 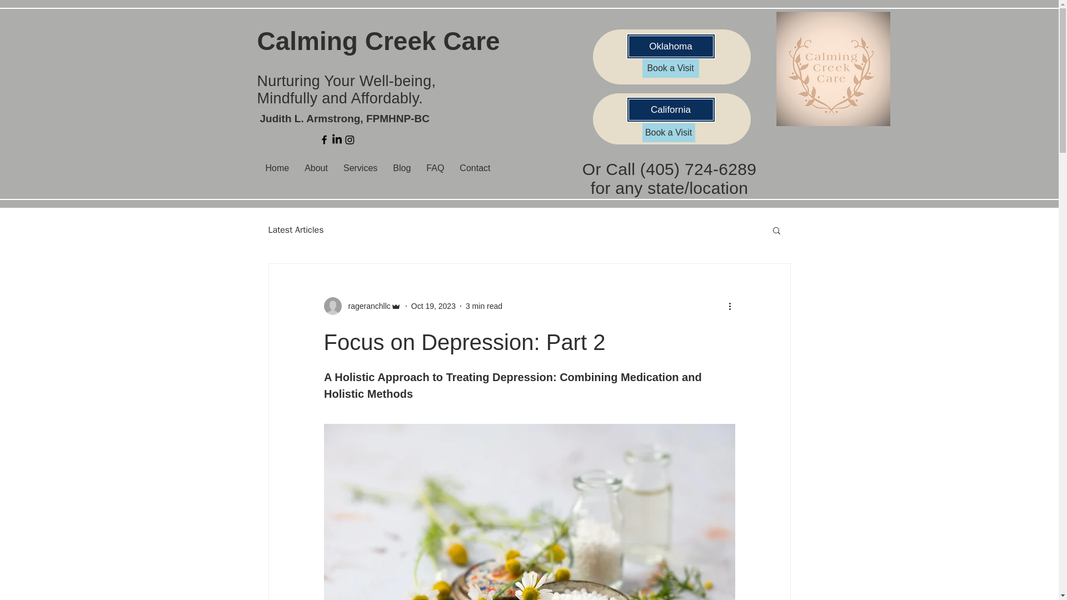 I want to click on Book a Visit, so click(x=669, y=132).